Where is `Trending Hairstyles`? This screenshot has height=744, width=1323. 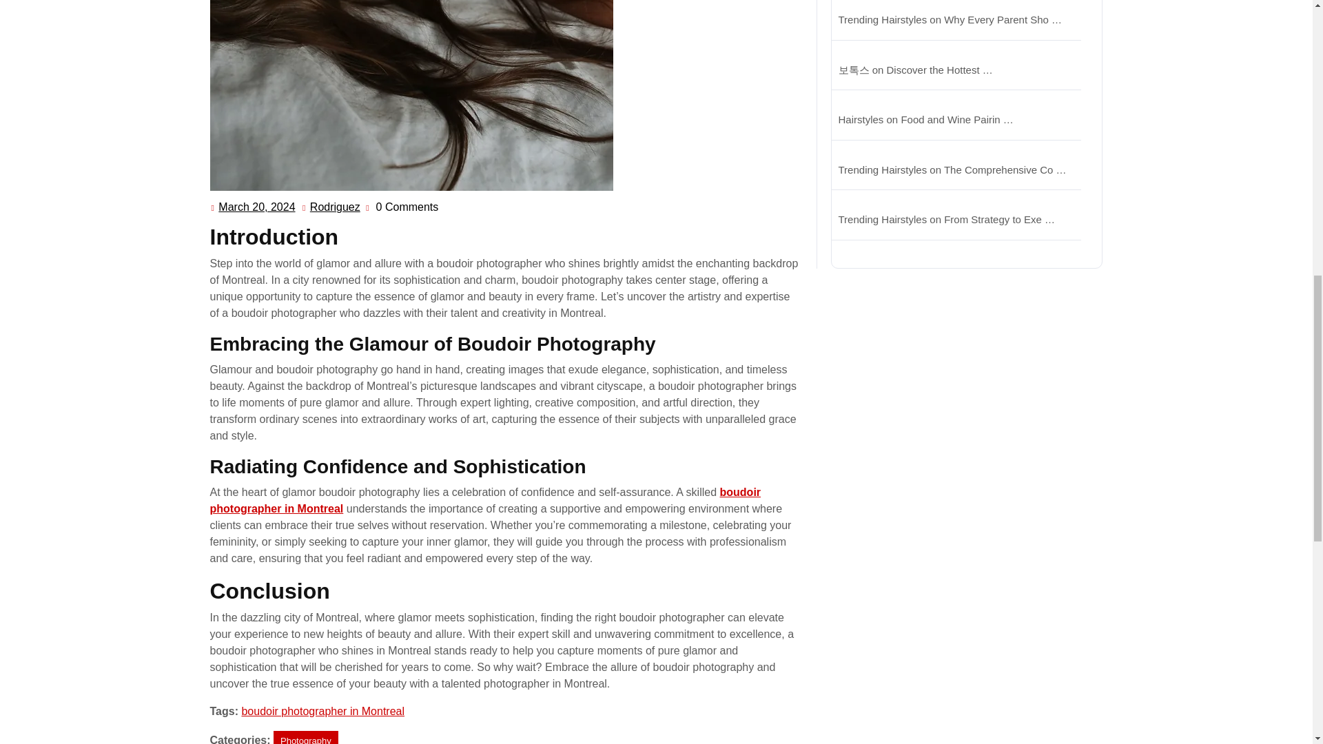 Trending Hairstyles is located at coordinates (256, 207).